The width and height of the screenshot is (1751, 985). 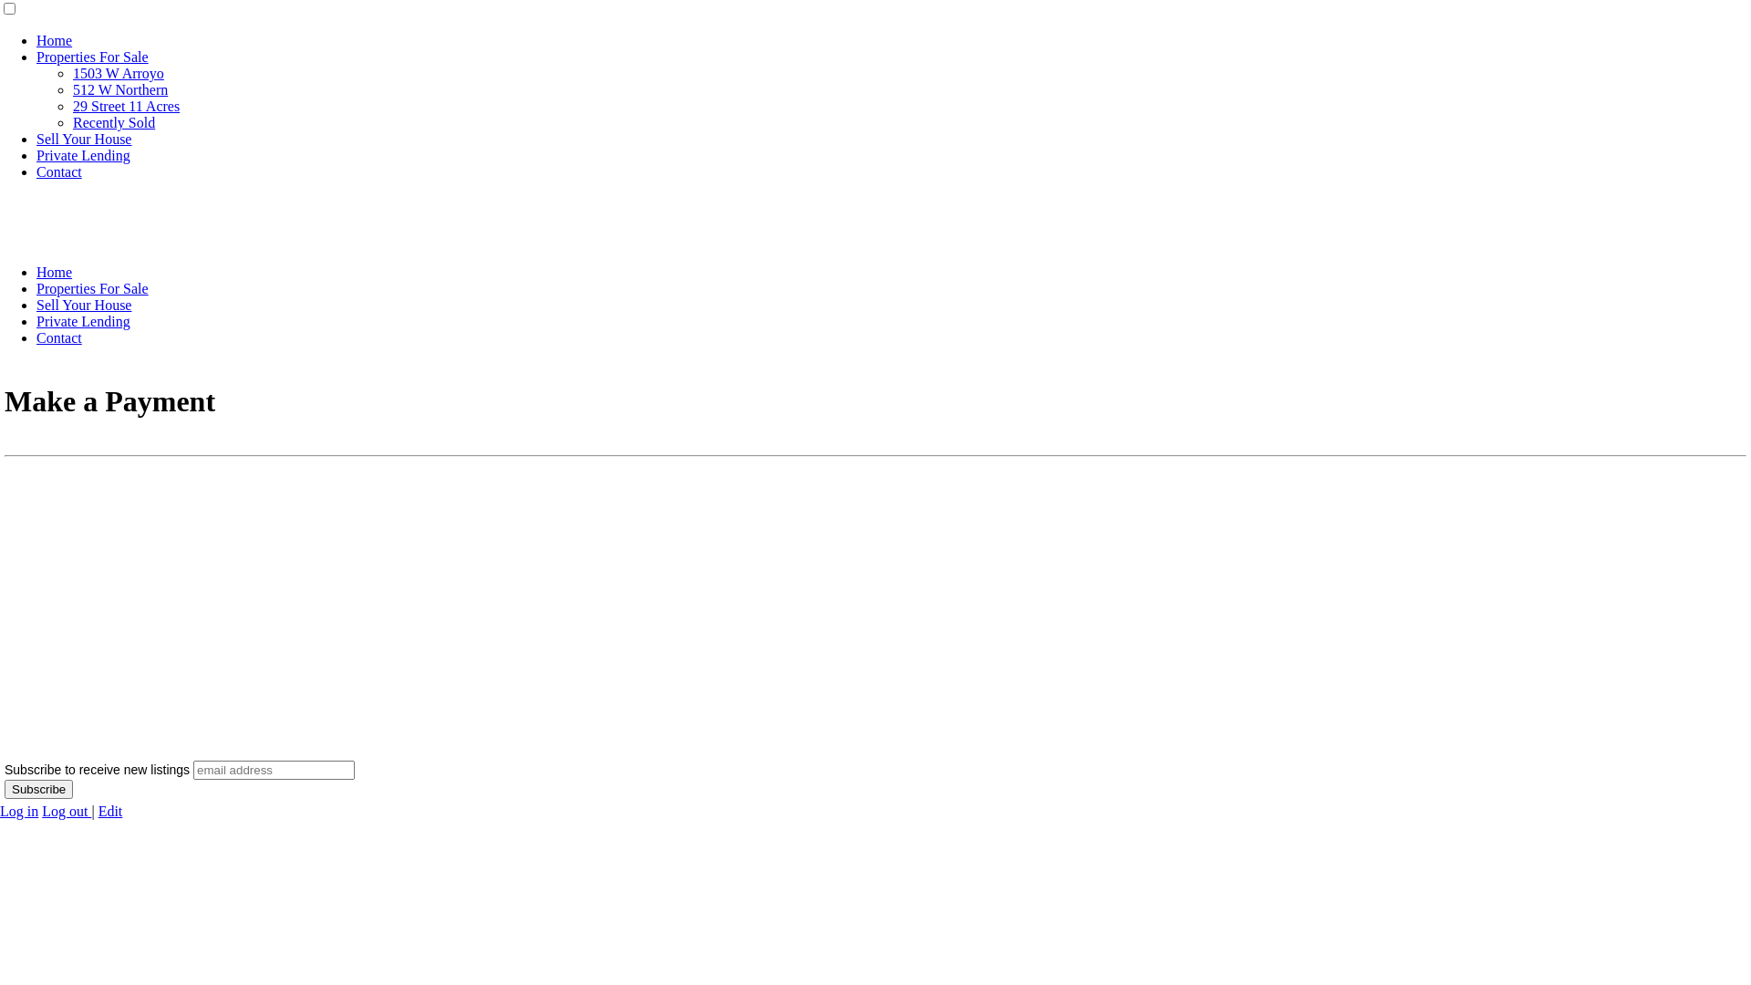 I want to click on Recently Sold, so click(x=114, y=122).